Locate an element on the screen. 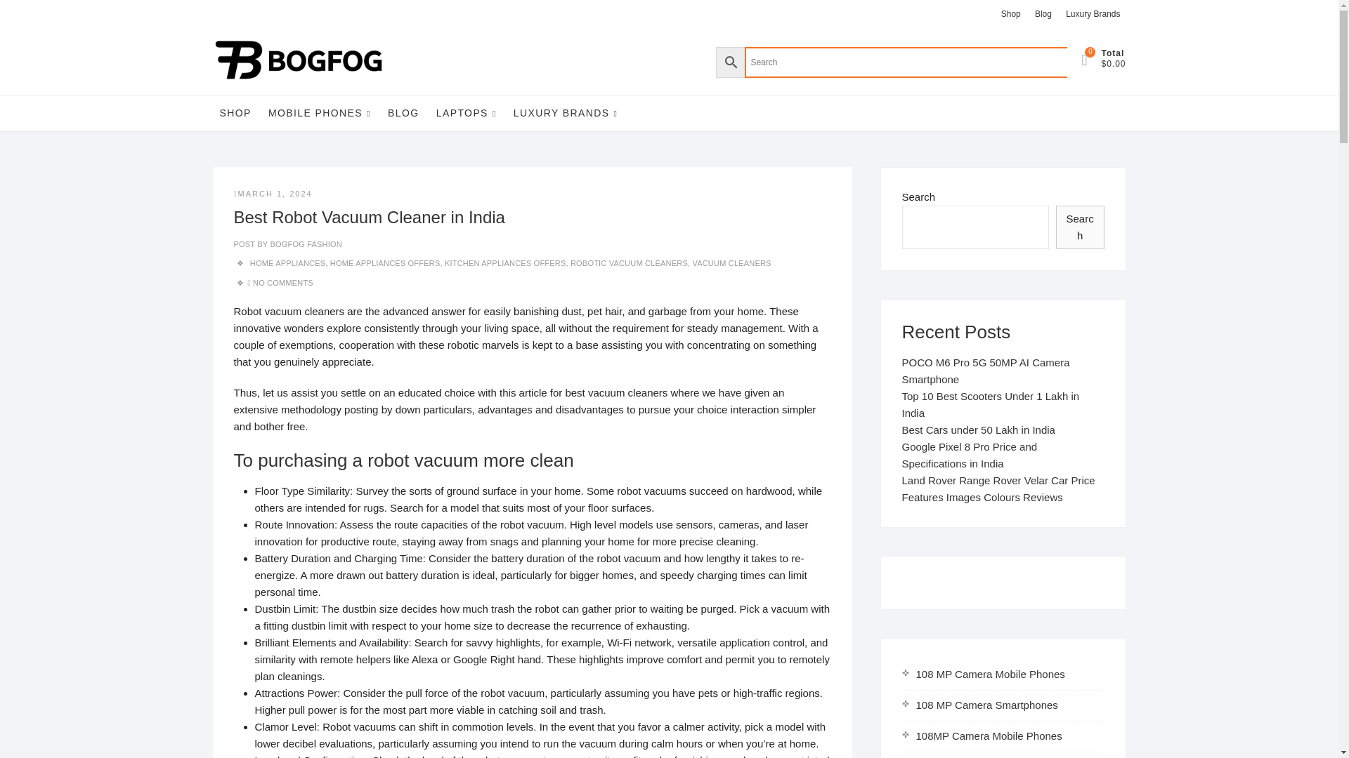 This screenshot has height=758, width=1349. HOME APPLIANCES OFFERS is located at coordinates (385, 263).